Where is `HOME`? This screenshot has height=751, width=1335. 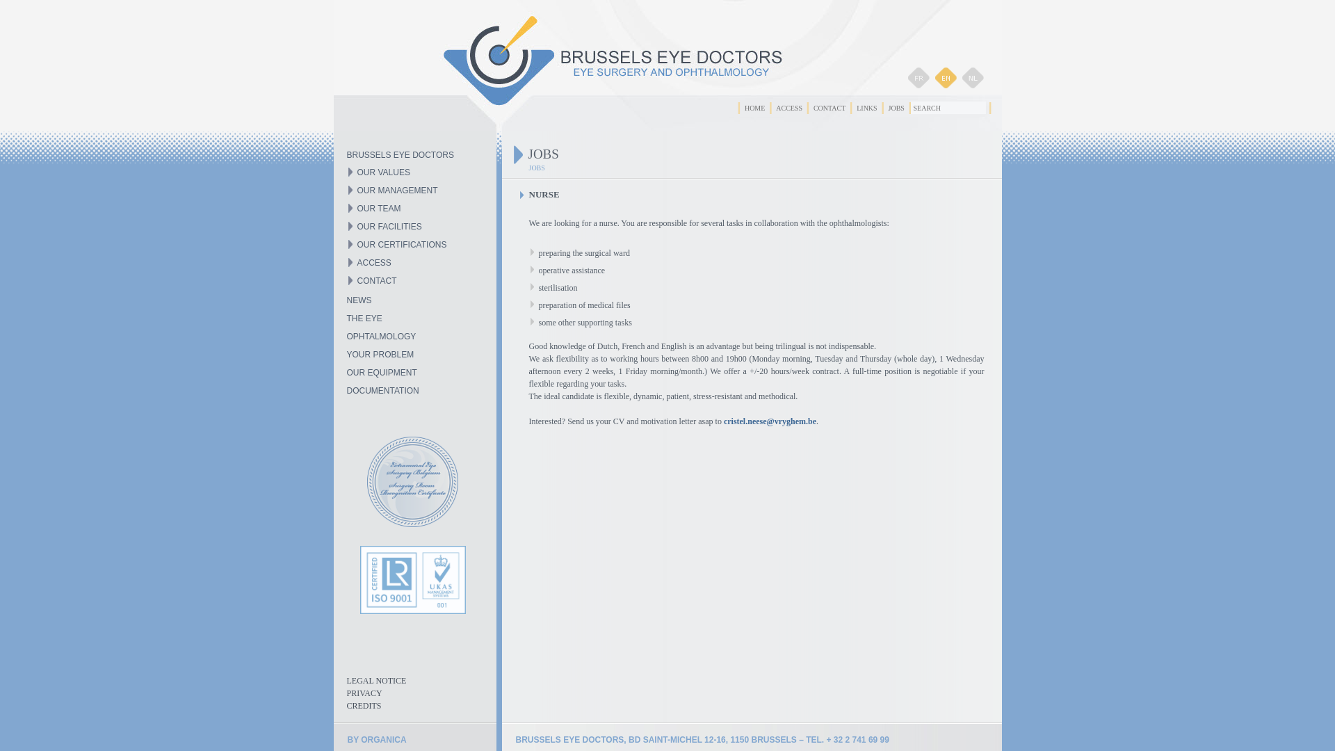 HOME is located at coordinates (755, 108).